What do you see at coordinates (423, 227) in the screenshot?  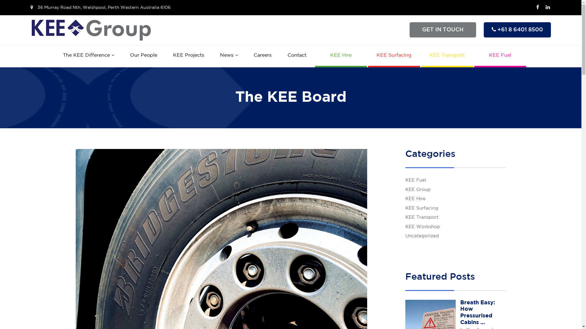 I see `KEE Workshop` at bounding box center [423, 227].